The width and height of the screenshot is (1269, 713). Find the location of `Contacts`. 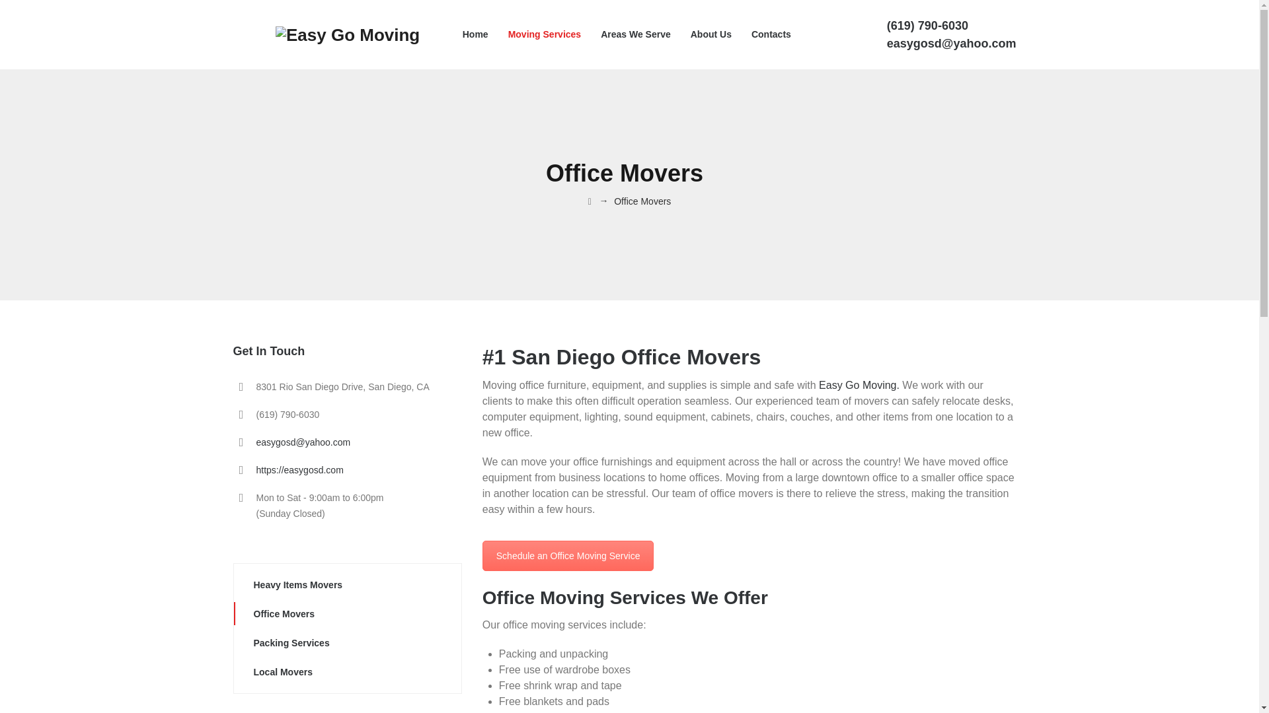

Contacts is located at coordinates (568, 556).